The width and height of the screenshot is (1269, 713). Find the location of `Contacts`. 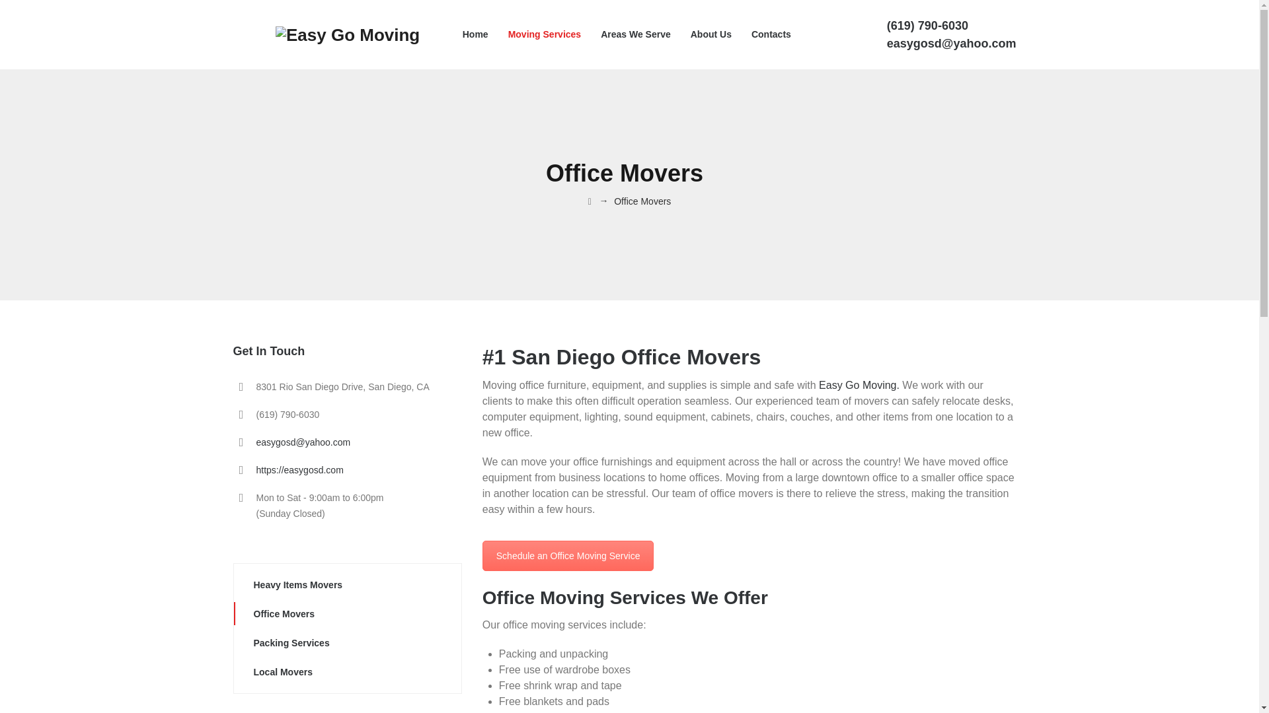

Contacts is located at coordinates (568, 556).